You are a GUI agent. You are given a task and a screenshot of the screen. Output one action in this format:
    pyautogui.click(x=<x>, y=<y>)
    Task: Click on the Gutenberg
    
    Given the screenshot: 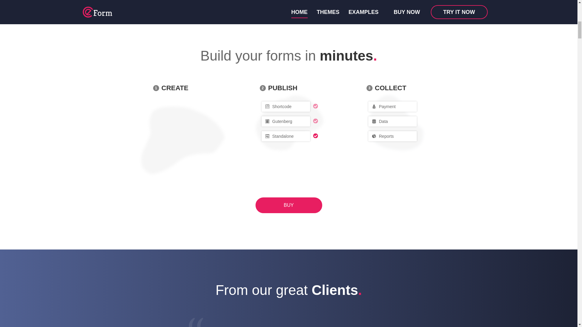 What is the action you would take?
    pyautogui.click(x=286, y=121)
    